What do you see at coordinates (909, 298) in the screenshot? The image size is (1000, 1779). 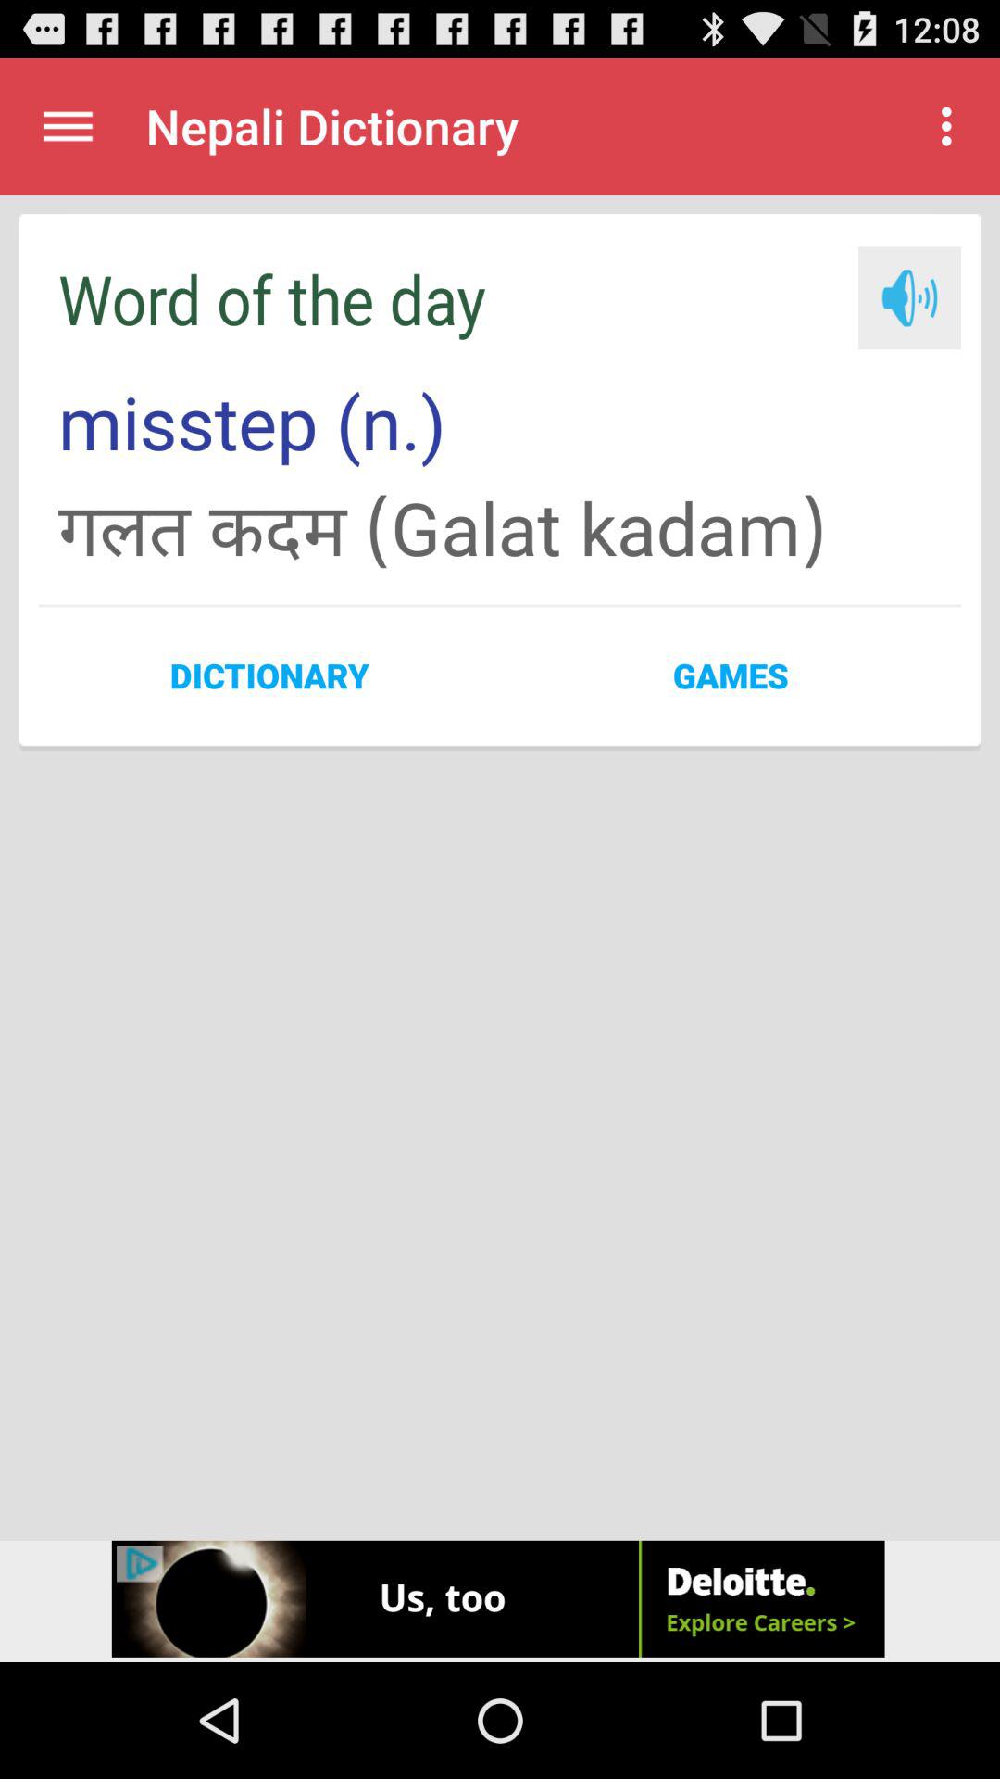 I see `hear text` at bounding box center [909, 298].